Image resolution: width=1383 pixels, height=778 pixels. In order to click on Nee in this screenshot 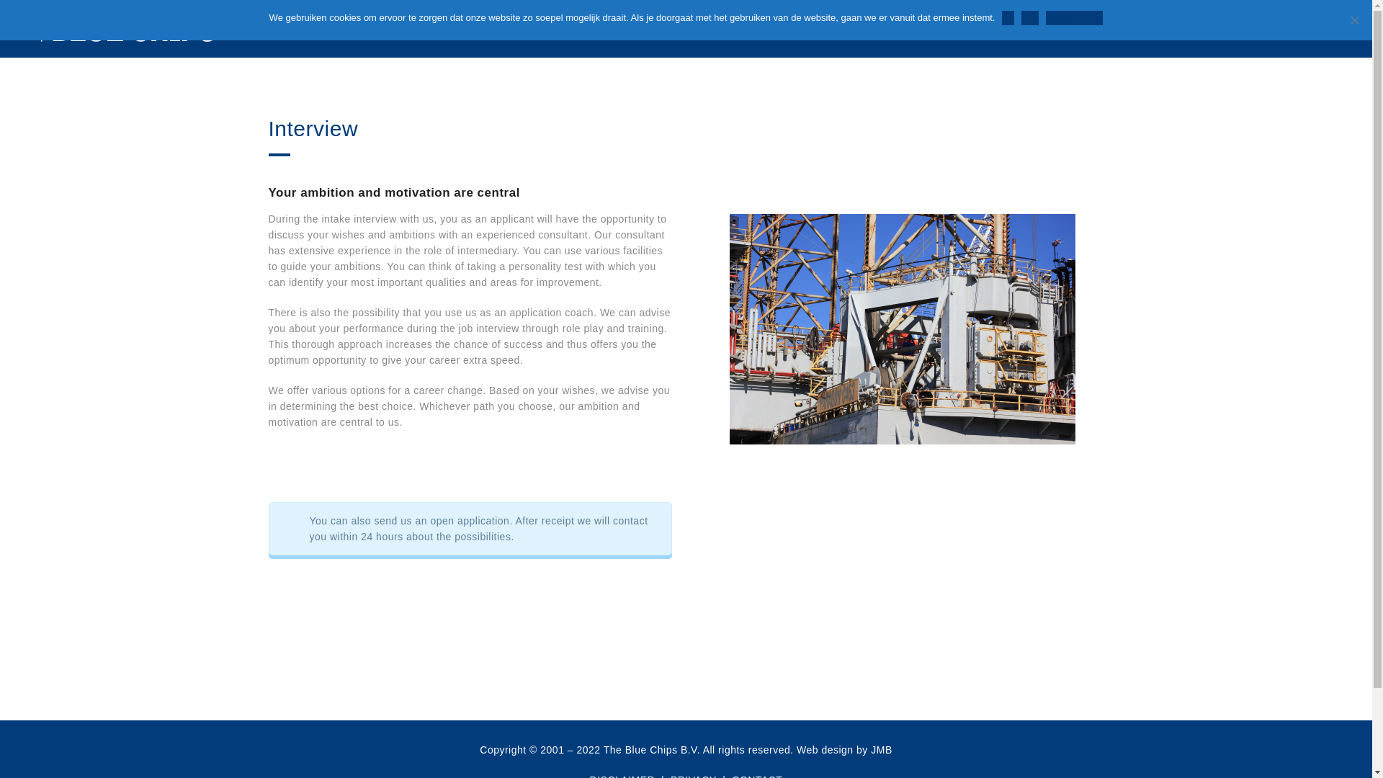, I will do `click(1030, 17)`.